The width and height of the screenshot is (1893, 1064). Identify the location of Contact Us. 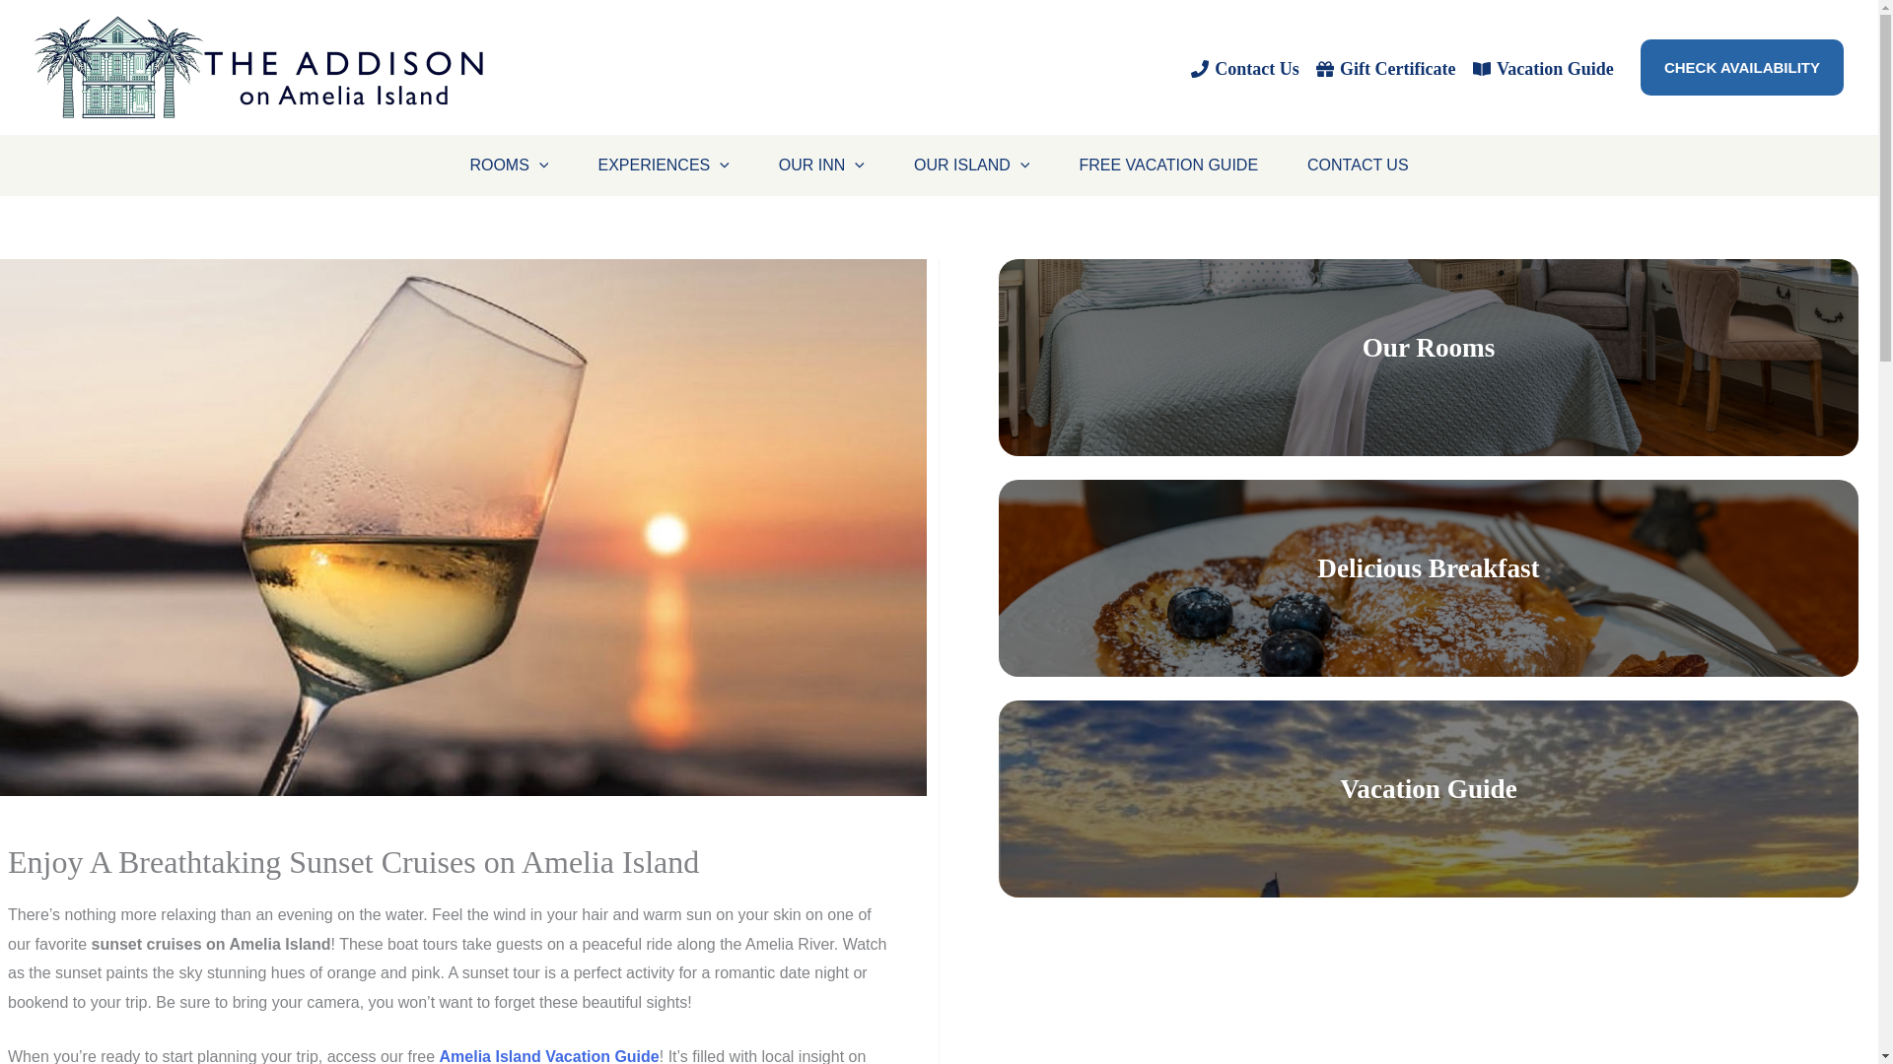
(1244, 68).